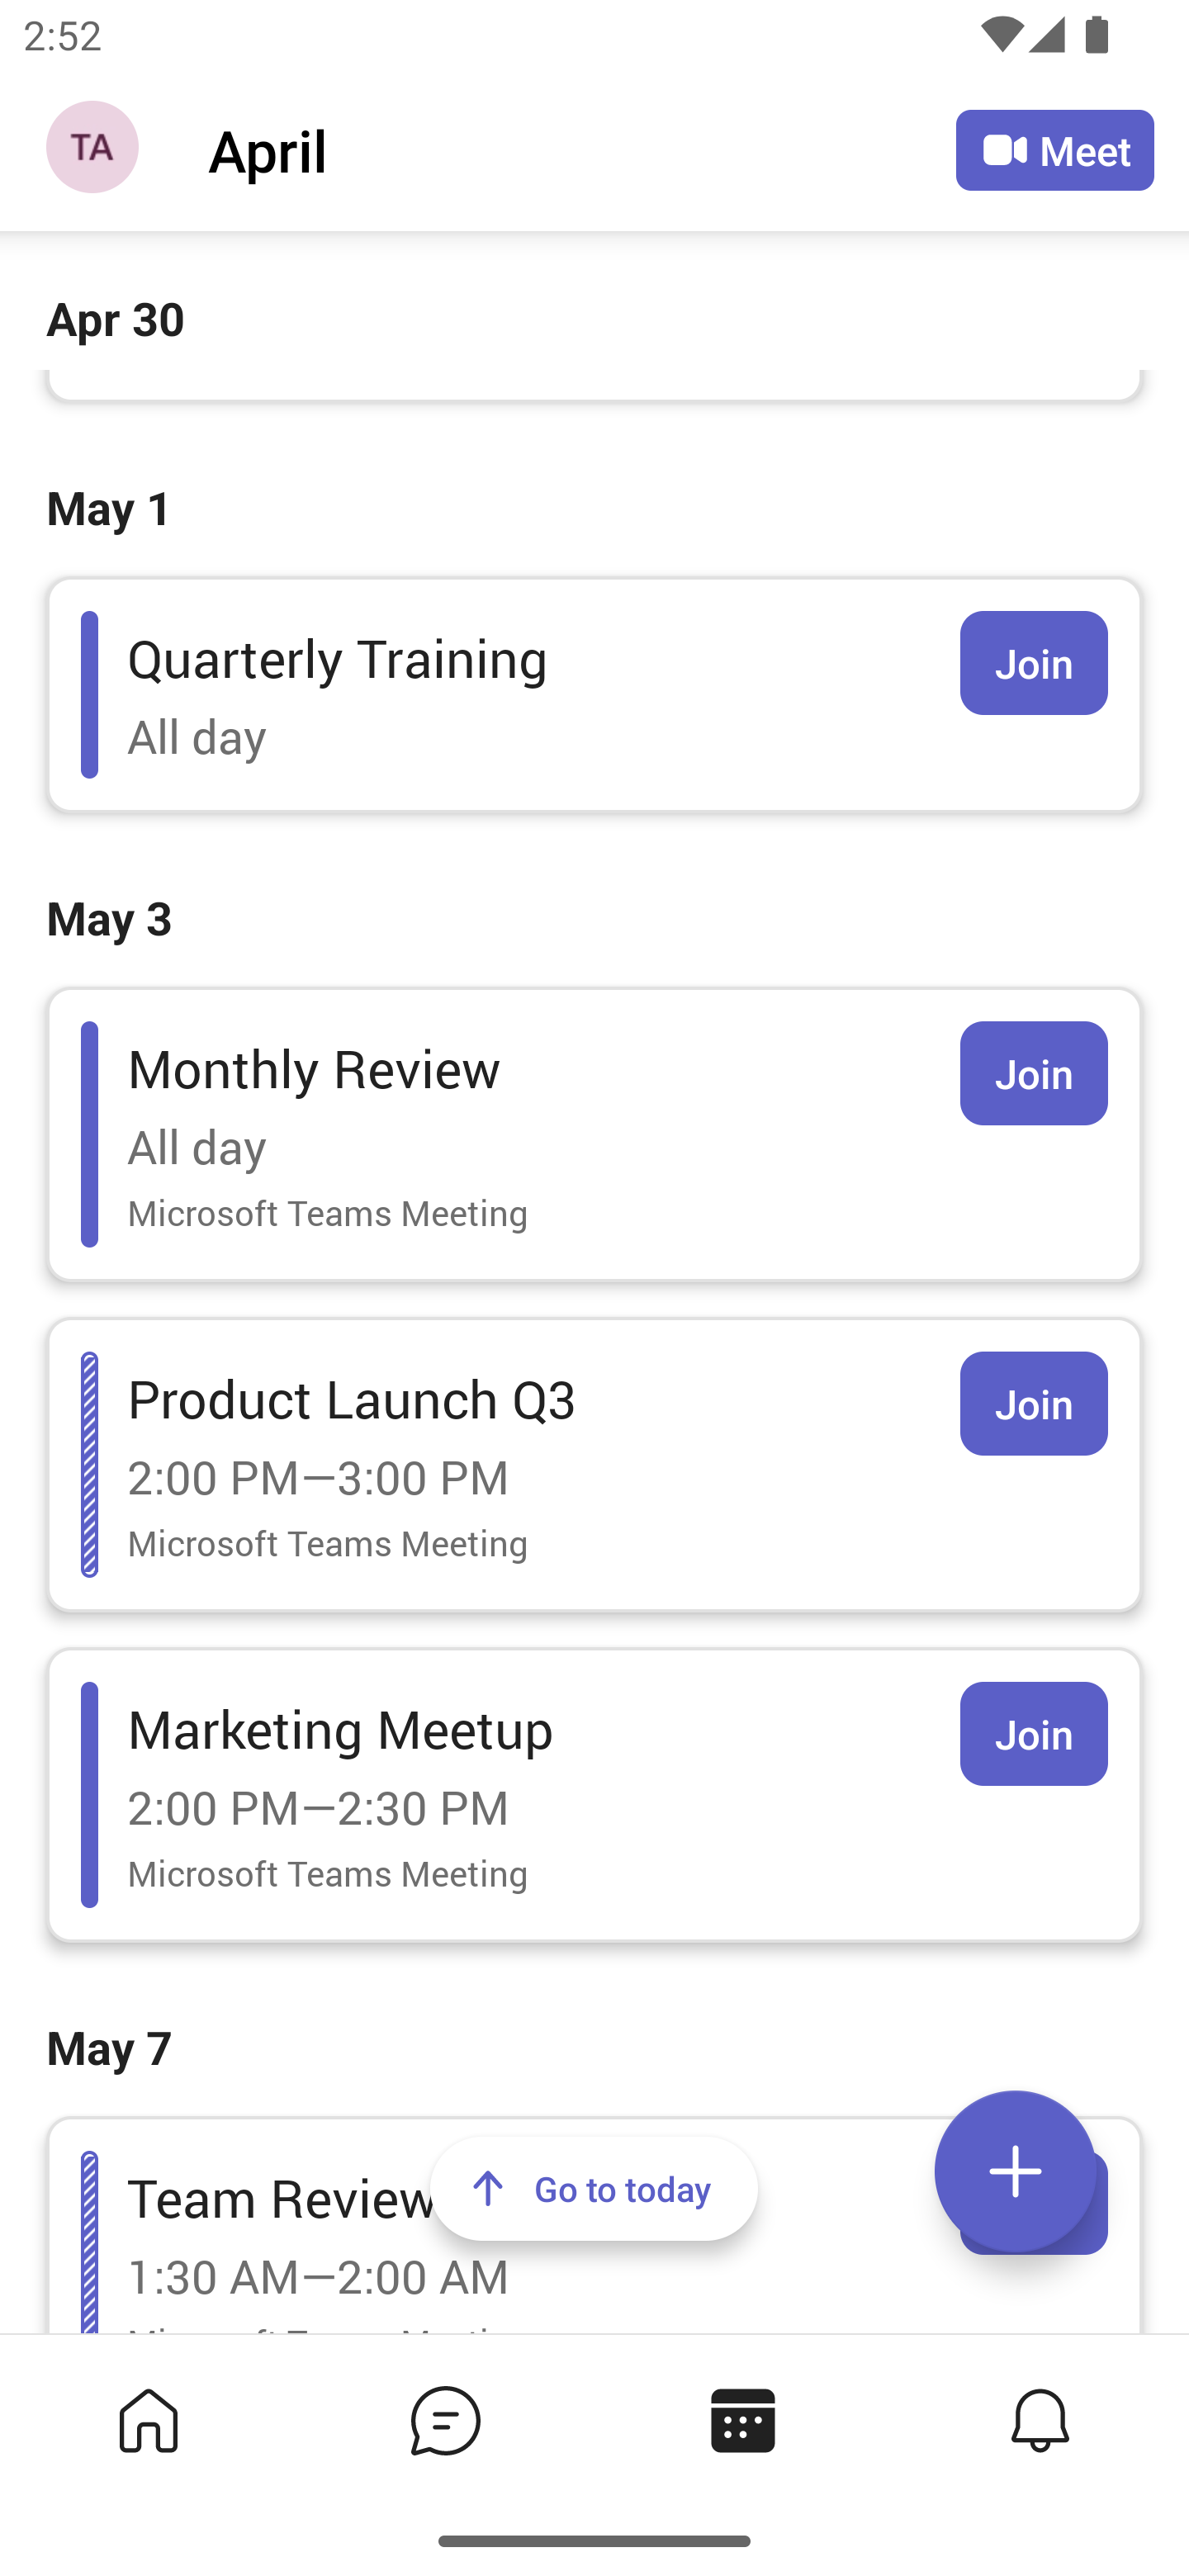 Image resolution: width=1189 pixels, height=2576 pixels. What do you see at coordinates (1055, 150) in the screenshot?
I see `Meet Meet now or join with an ID` at bounding box center [1055, 150].